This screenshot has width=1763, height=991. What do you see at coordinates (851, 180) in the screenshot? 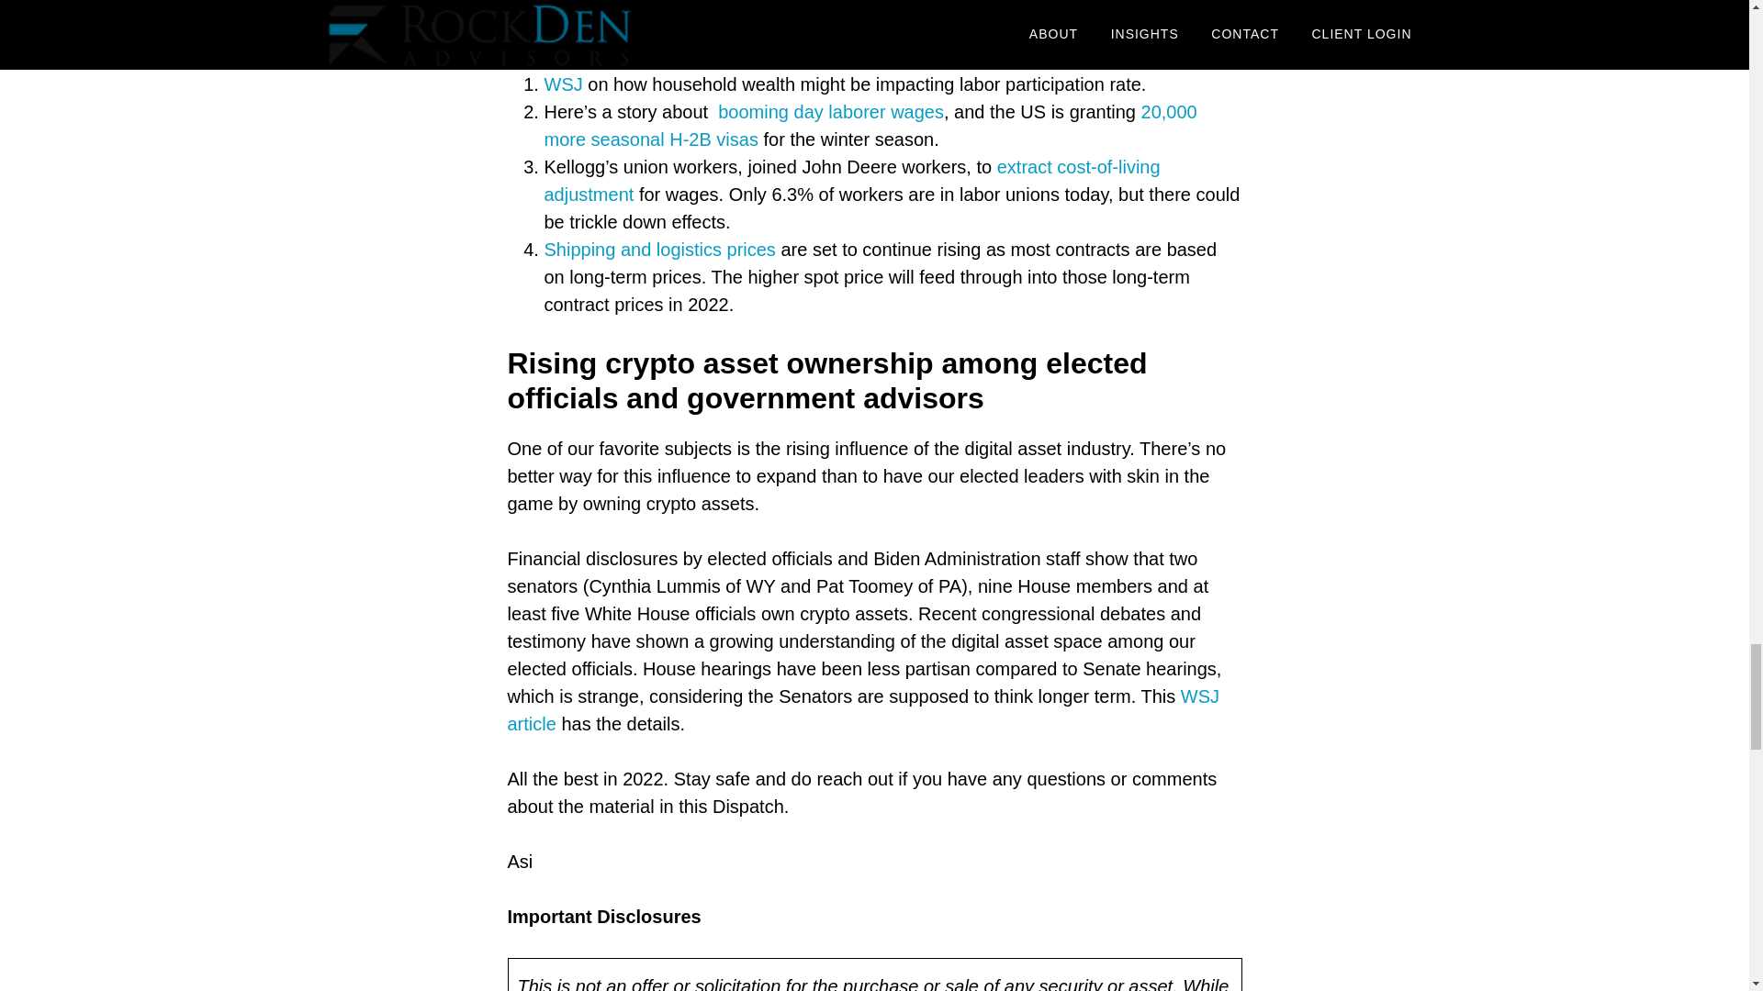
I see `extract cost-of-living adjustment` at bounding box center [851, 180].